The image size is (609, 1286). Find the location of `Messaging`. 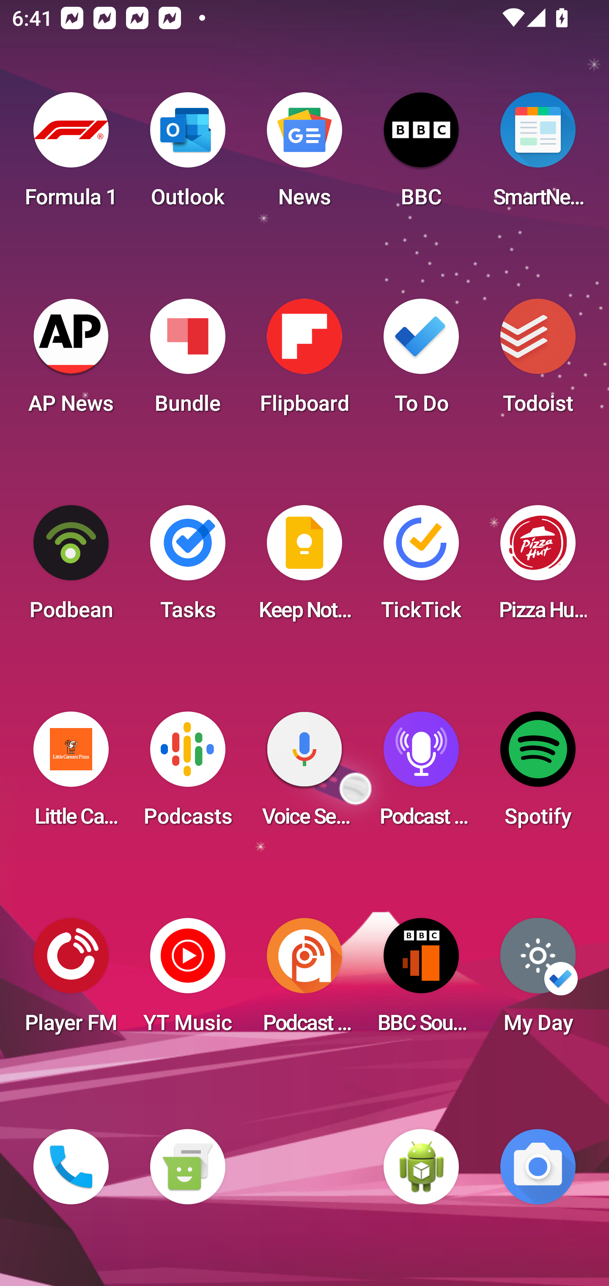

Messaging is located at coordinates (187, 1167).